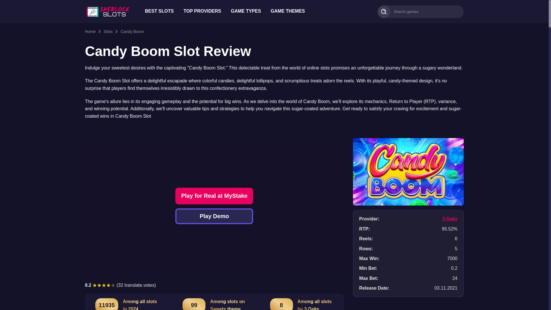 Image resolution: width=551 pixels, height=310 pixels. What do you see at coordinates (108, 31) in the screenshot?
I see `Slots` at bounding box center [108, 31].